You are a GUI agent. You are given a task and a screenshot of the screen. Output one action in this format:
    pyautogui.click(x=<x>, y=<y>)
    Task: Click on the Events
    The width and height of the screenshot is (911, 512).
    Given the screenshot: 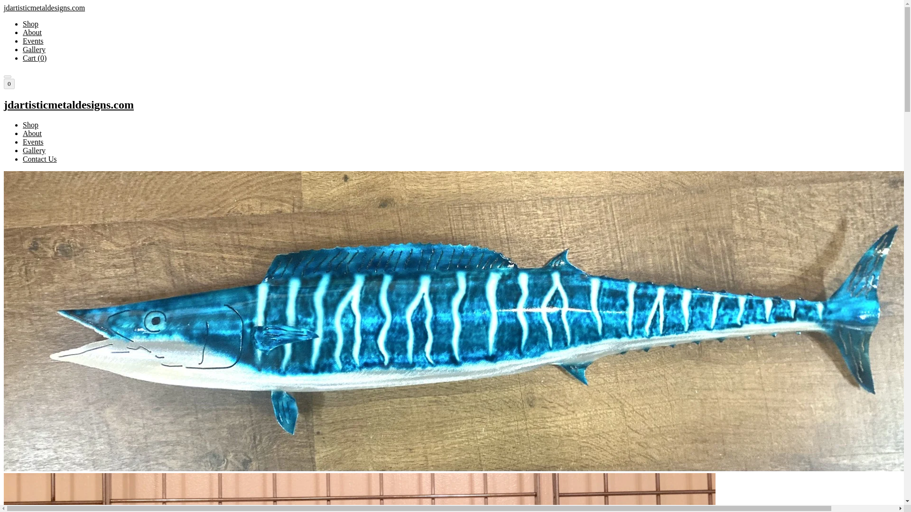 What is the action you would take?
    pyautogui.click(x=33, y=41)
    